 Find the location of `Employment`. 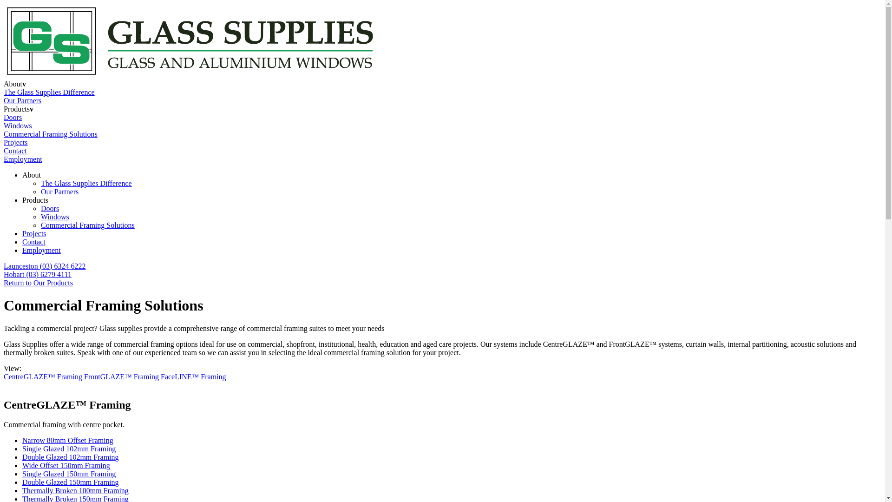

Employment is located at coordinates (42, 250).